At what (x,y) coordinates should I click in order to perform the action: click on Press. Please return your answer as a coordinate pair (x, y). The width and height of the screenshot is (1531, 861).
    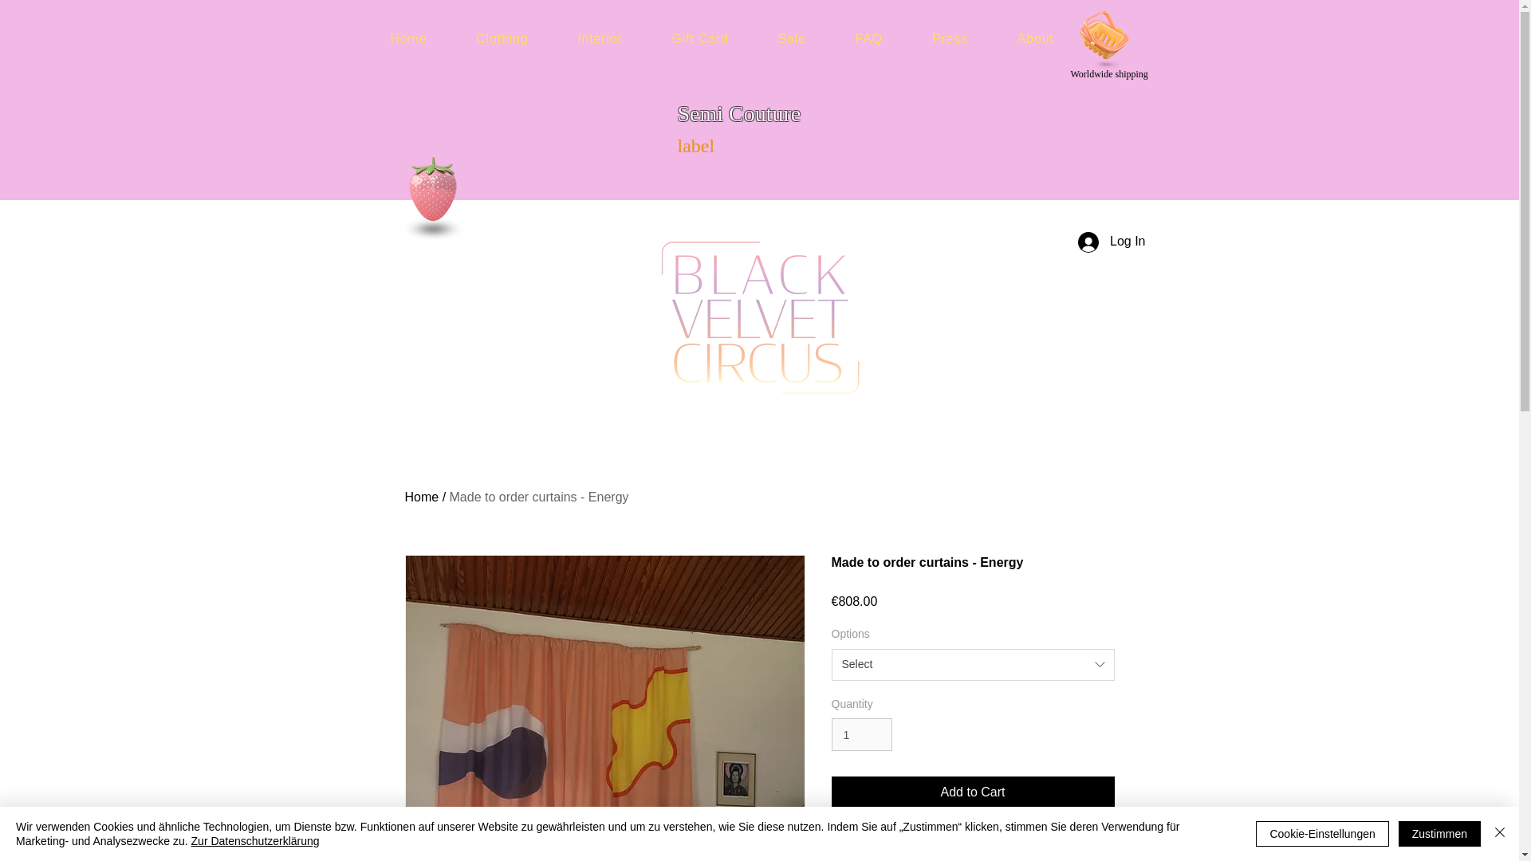
    Looking at the image, I should click on (950, 39).